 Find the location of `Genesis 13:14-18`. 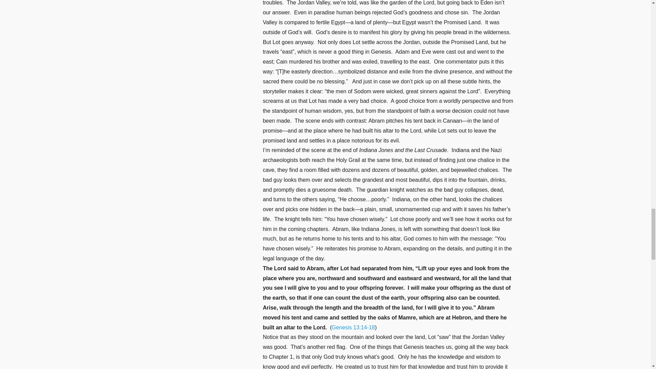

Genesis 13:14-18 is located at coordinates (353, 327).